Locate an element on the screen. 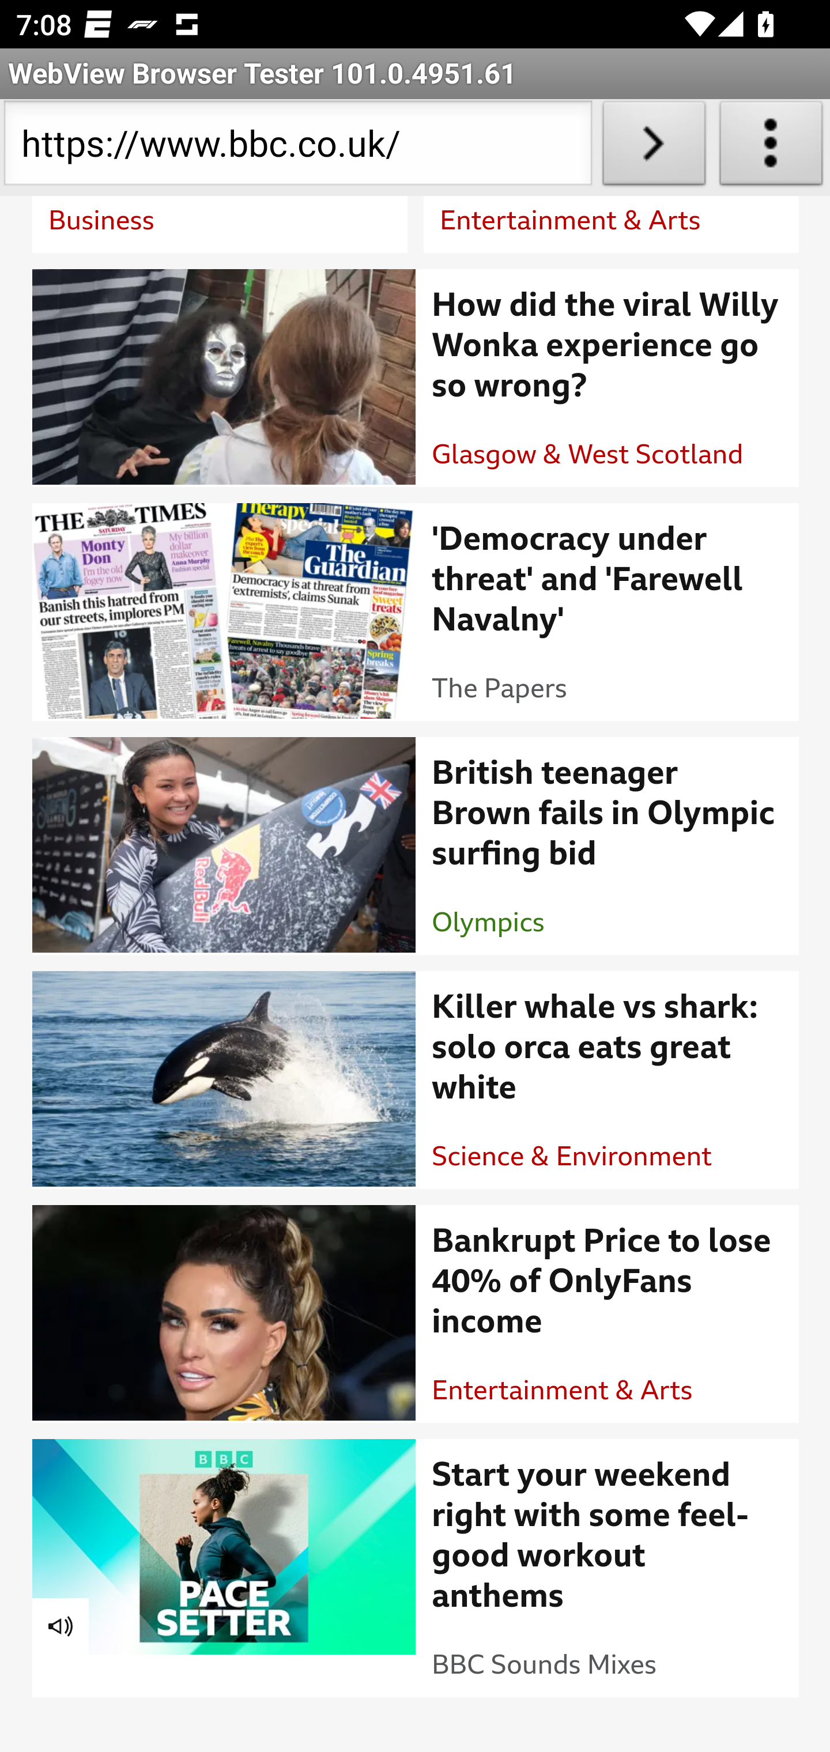 The width and height of the screenshot is (830, 1752). Bankrupt Price to lose 40% of OnlyFans income is located at coordinates (608, 1284).